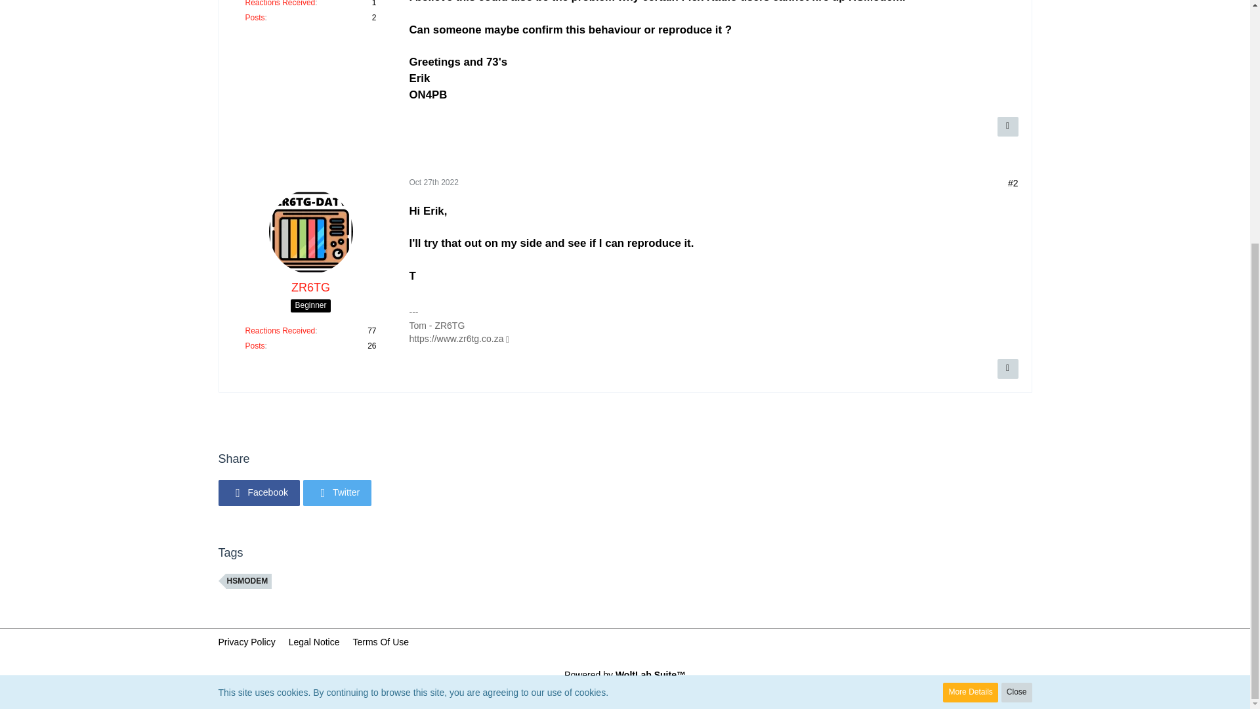 The image size is (1260, 709). What do you see at coordinates (337, 493) in the screenshot?
I see `Twitter` at bounding box center [337, 493].